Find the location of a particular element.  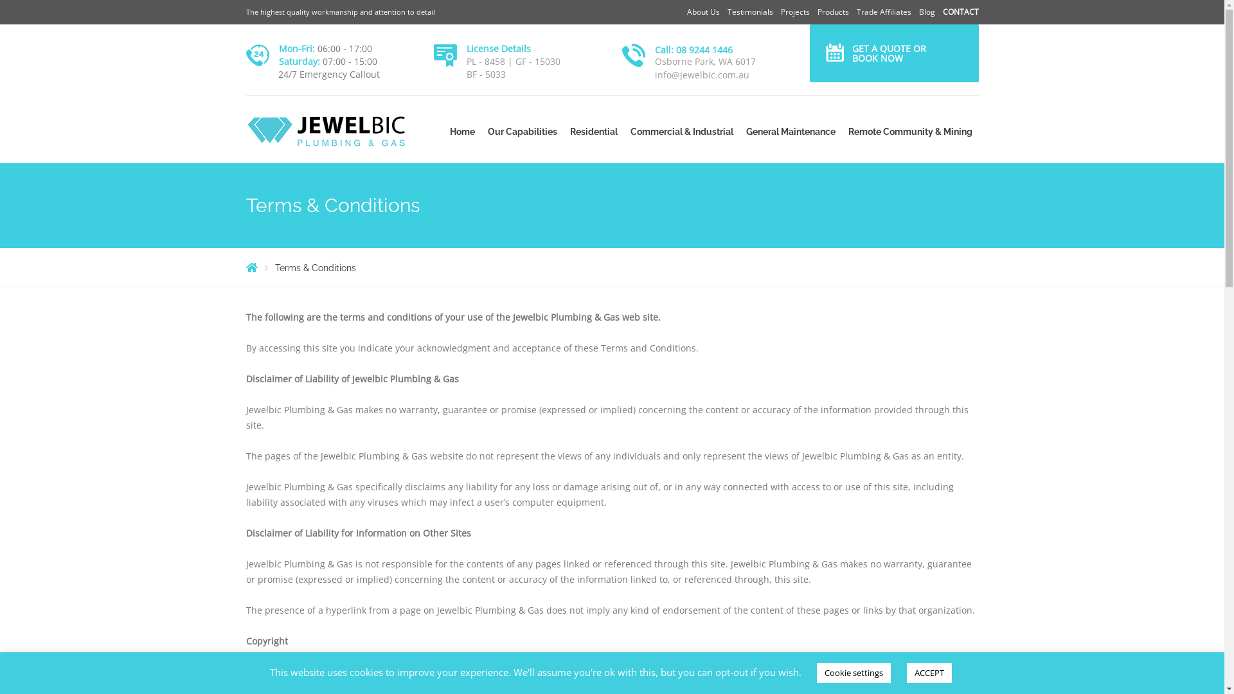

Call: 08 9244 1446 is located at coordinates (693, 50).